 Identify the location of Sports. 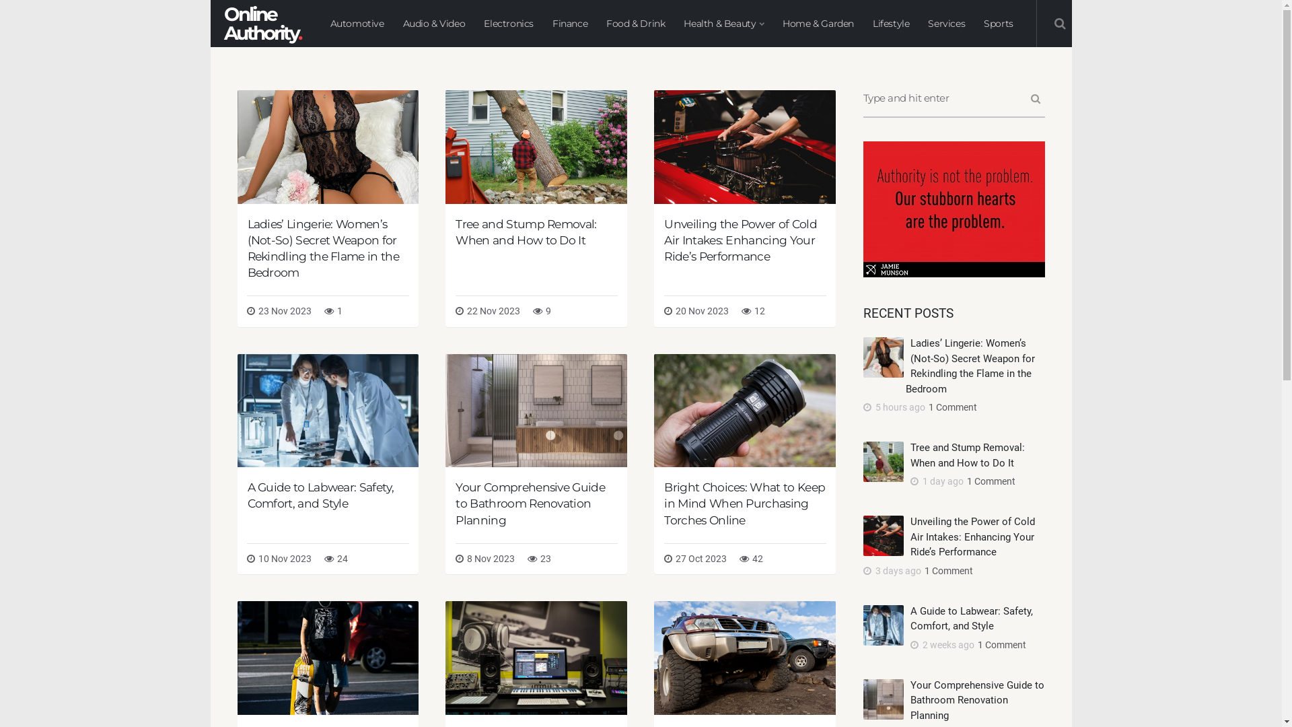
(999, 24).